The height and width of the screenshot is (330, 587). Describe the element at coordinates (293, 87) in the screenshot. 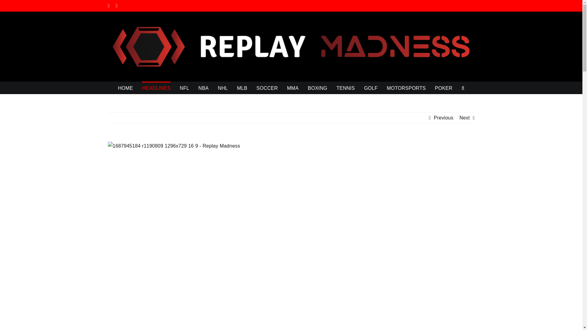

I see `MMA` at that location.